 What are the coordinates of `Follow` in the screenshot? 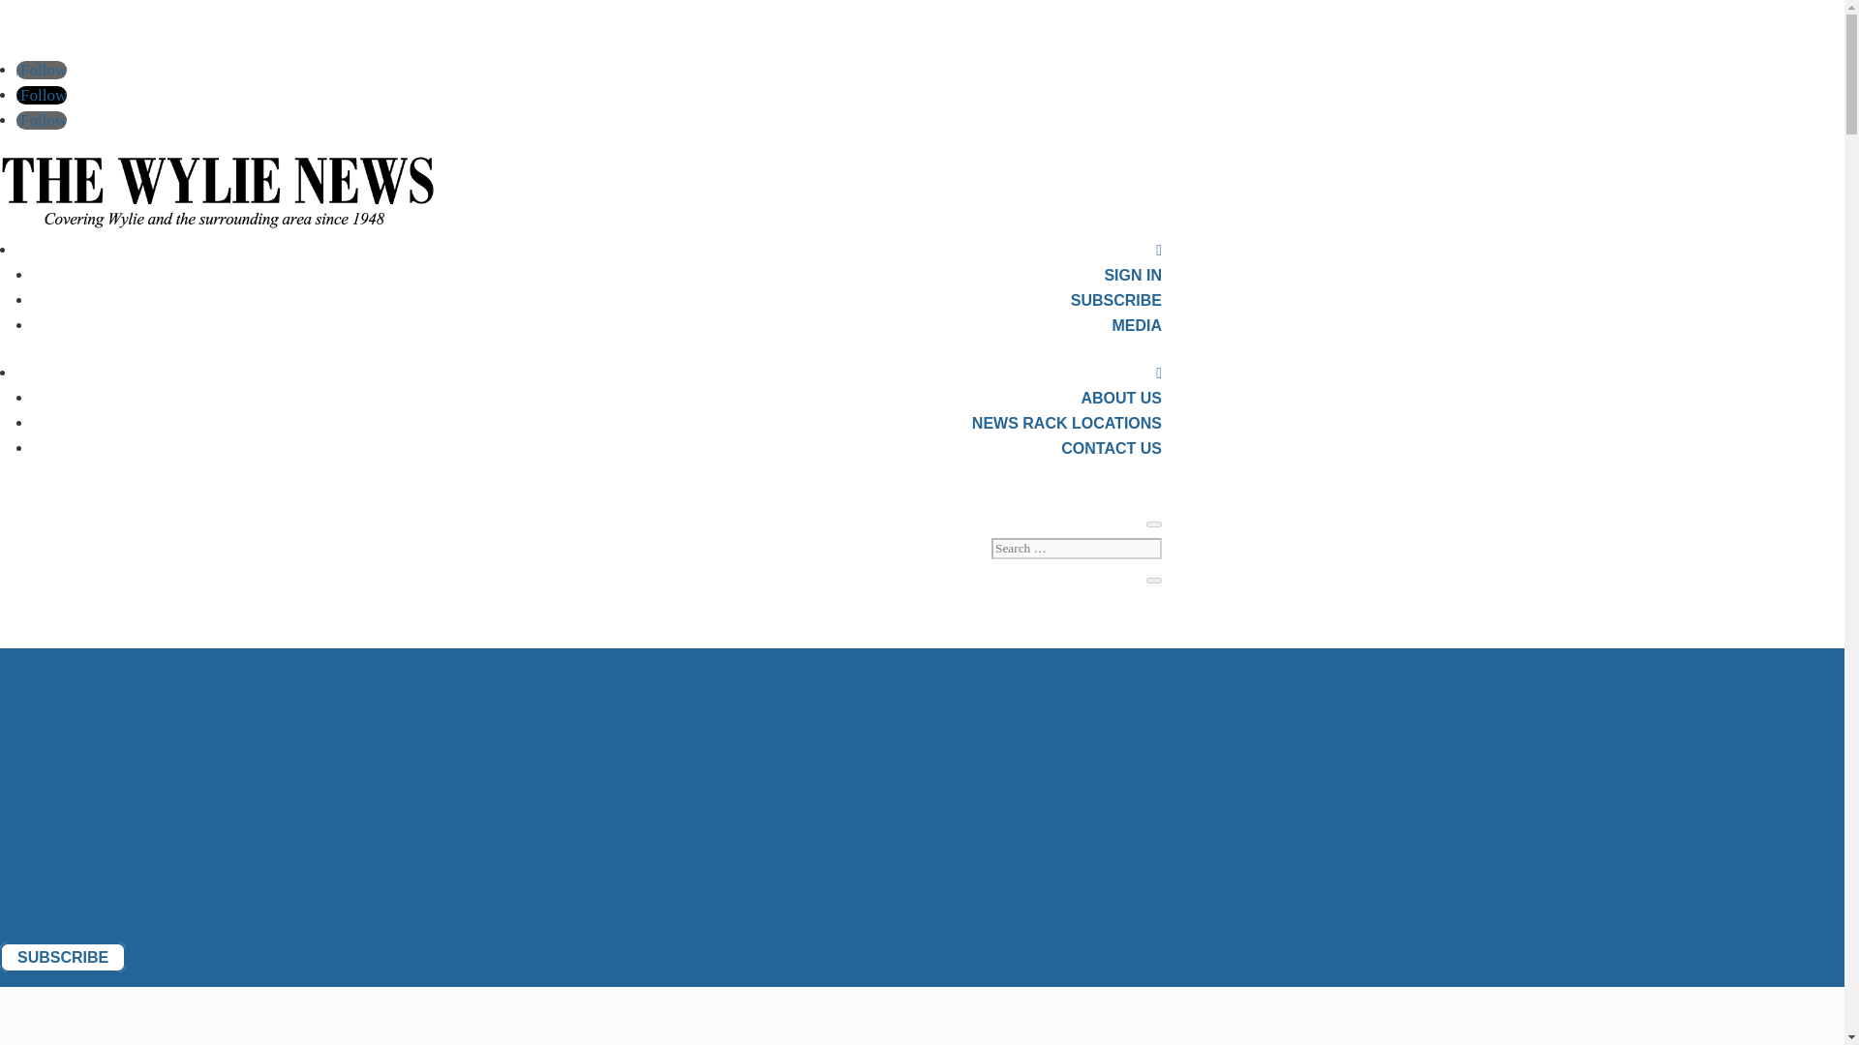 It's located at (42, 70).